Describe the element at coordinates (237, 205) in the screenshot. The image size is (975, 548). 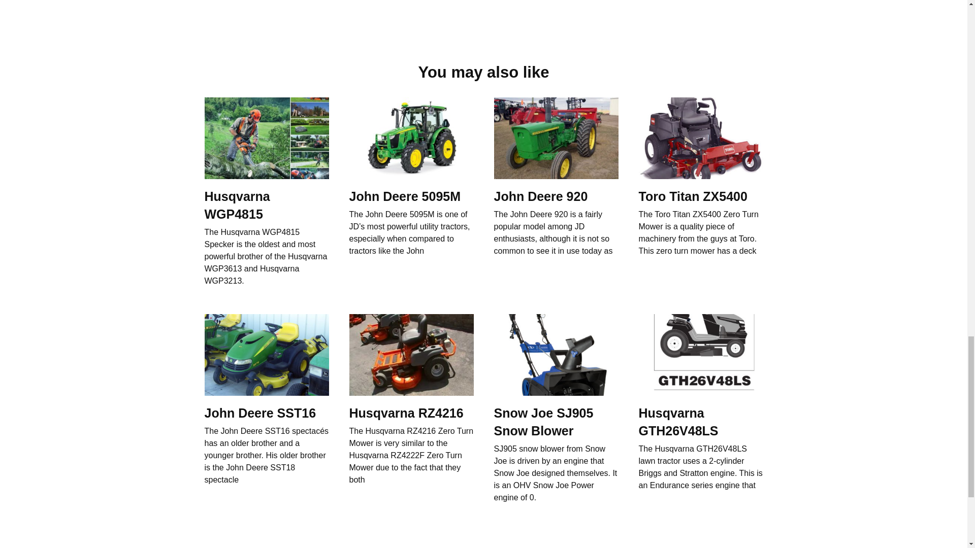
I see `Husqvarna WGP4815` at that location.